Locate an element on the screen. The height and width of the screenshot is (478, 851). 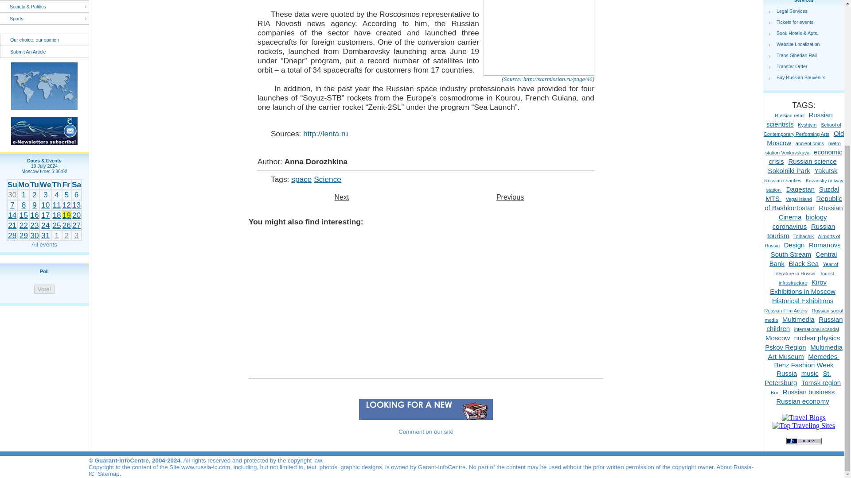
www.russia-ic.com is located at coordinates (44, 86).